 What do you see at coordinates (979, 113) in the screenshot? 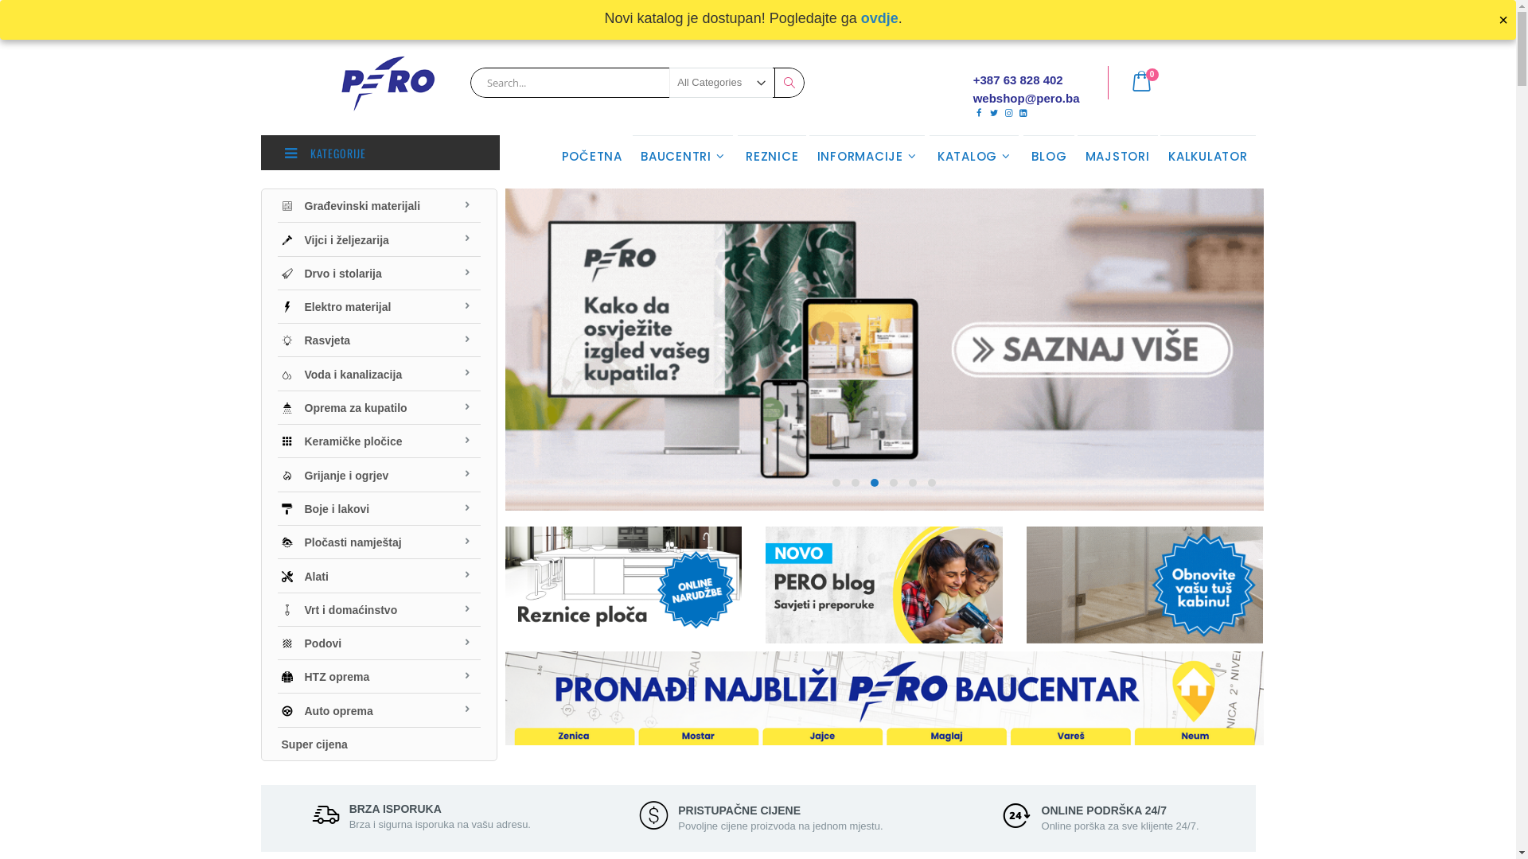
I see `Facebook` at bounding box center [979, 113].